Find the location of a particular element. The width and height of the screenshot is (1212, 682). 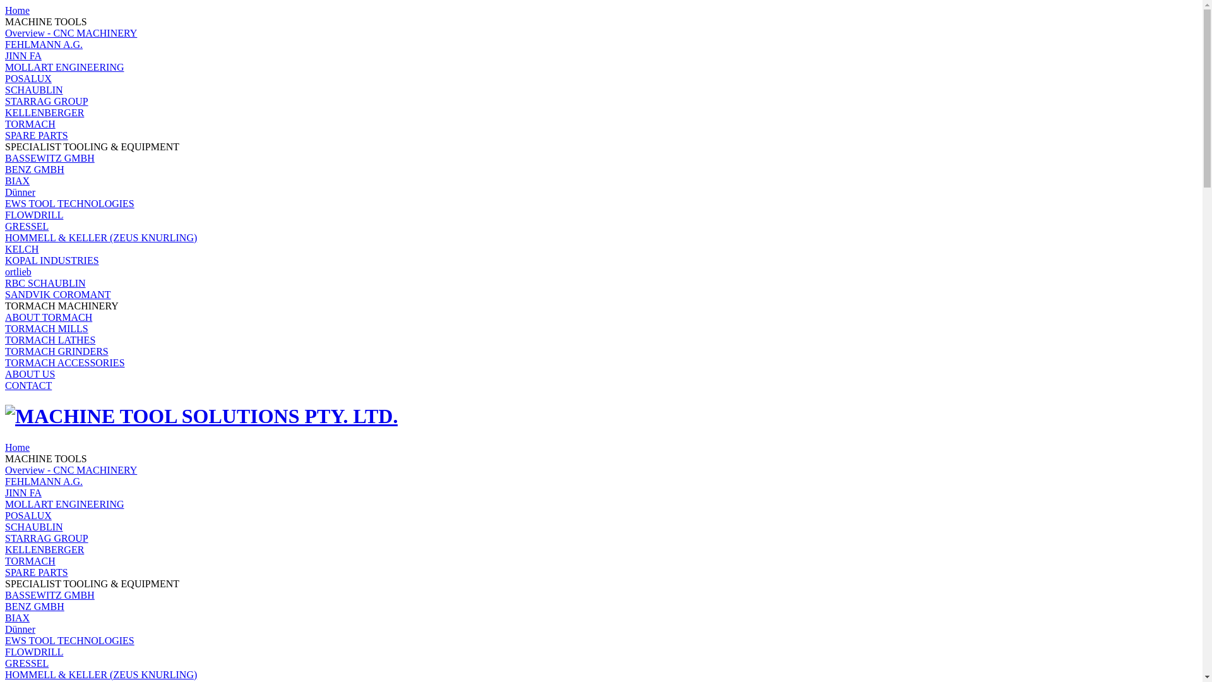

FLOWDRILL is located at coordinates (34, 652).